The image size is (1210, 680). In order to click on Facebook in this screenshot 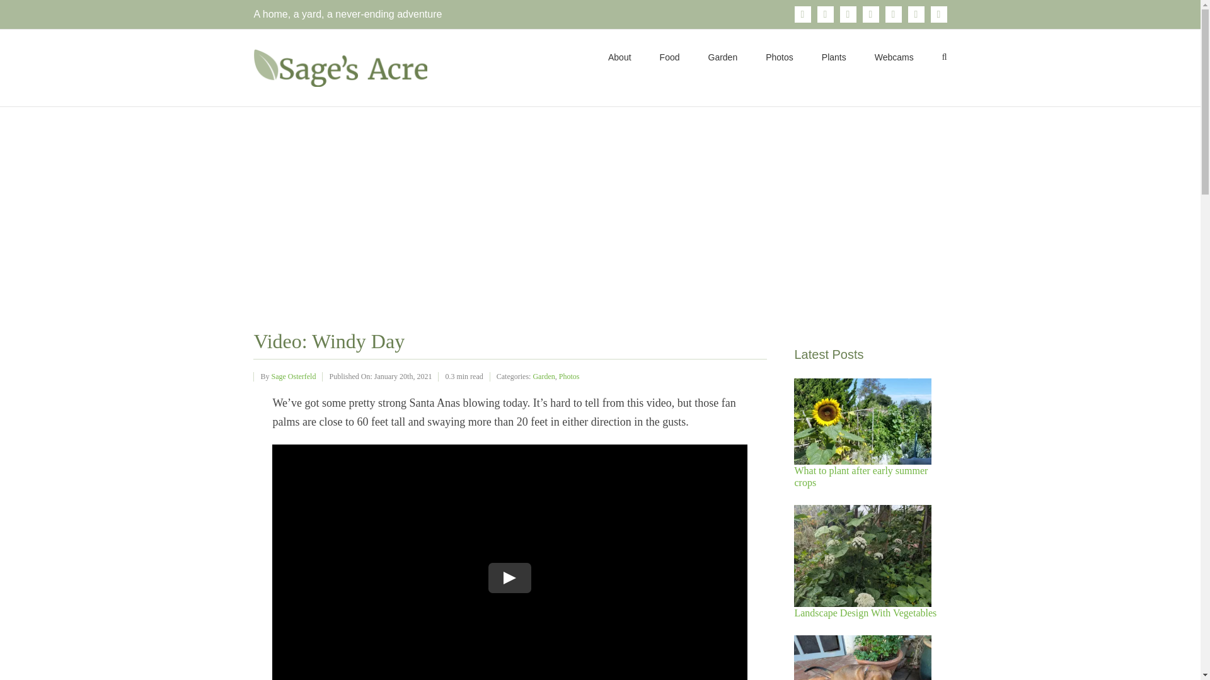, I will do `click(803, 14)`.